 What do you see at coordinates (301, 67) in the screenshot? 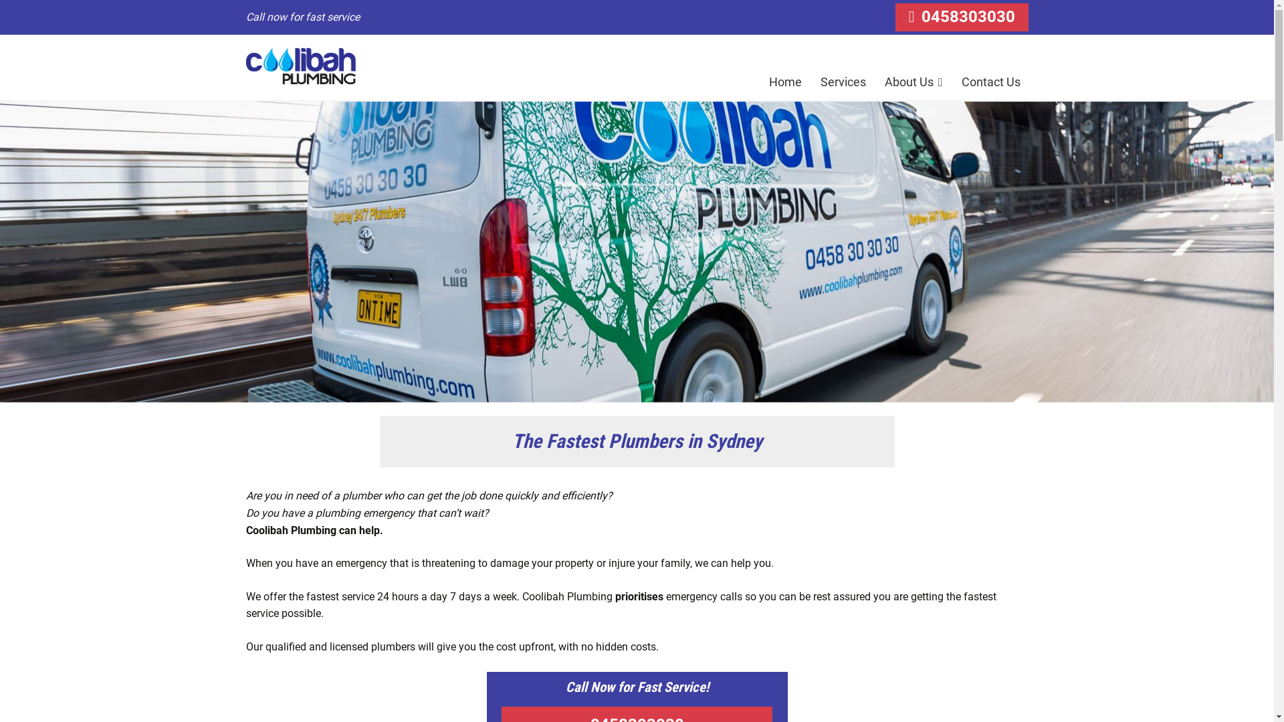
I see `Back to Coolibah Plumbing homepage` at bounding box center [301, 67].